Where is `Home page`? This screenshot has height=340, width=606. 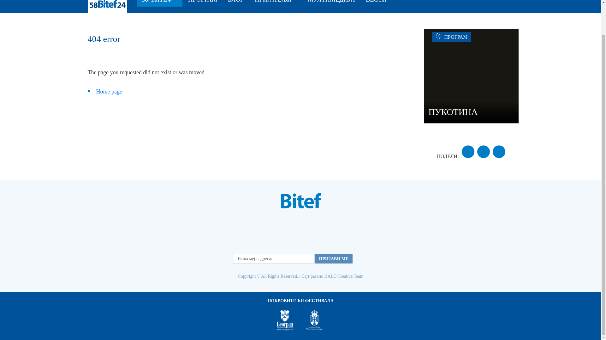 Home page is located at coordinates (109, 91).